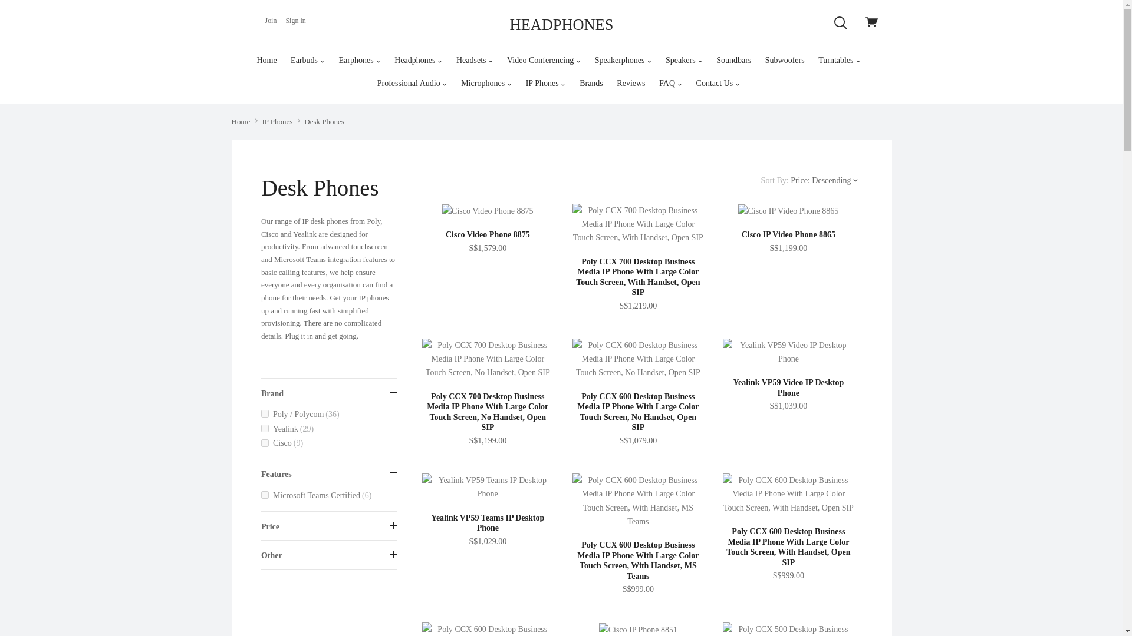 The image size is (1132, 636). I want to click on Join, so click(270, 21).